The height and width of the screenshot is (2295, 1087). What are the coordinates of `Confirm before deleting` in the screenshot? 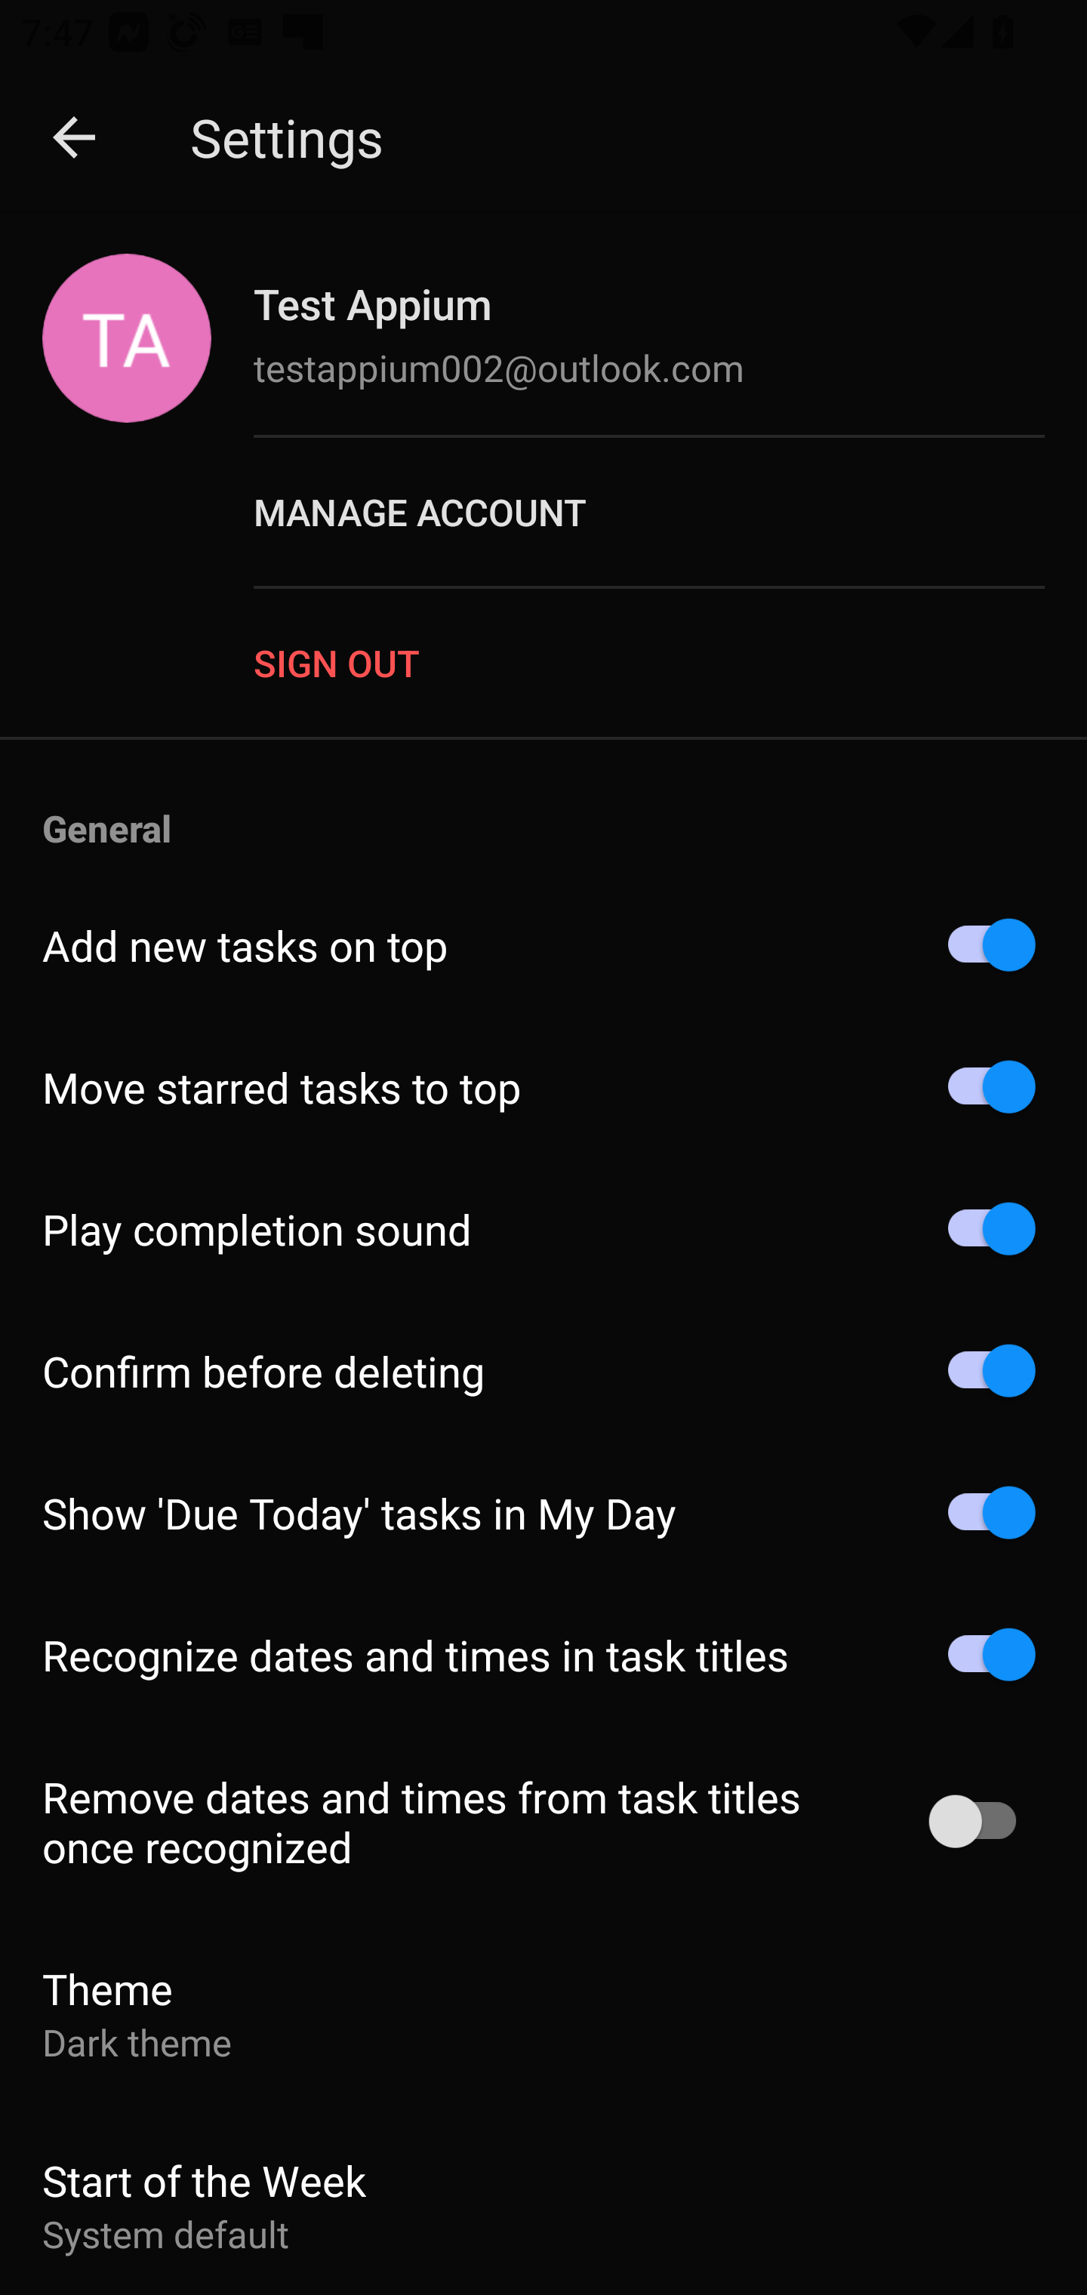 It's located at (543, 1369).